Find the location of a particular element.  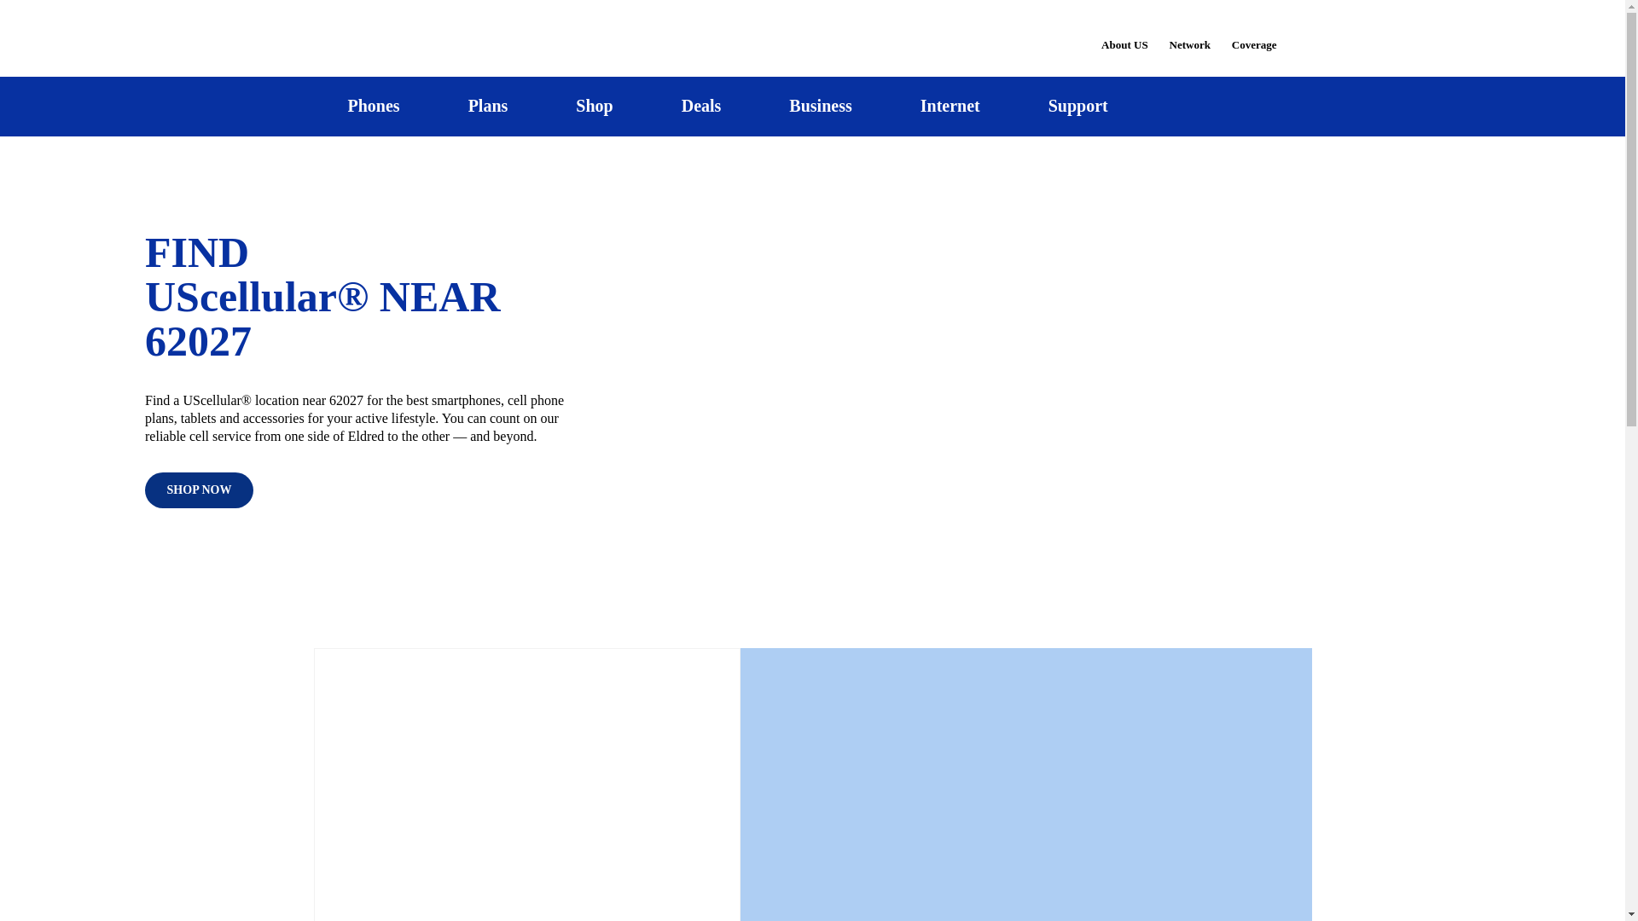

About US is located at coordinates (1124, 34).